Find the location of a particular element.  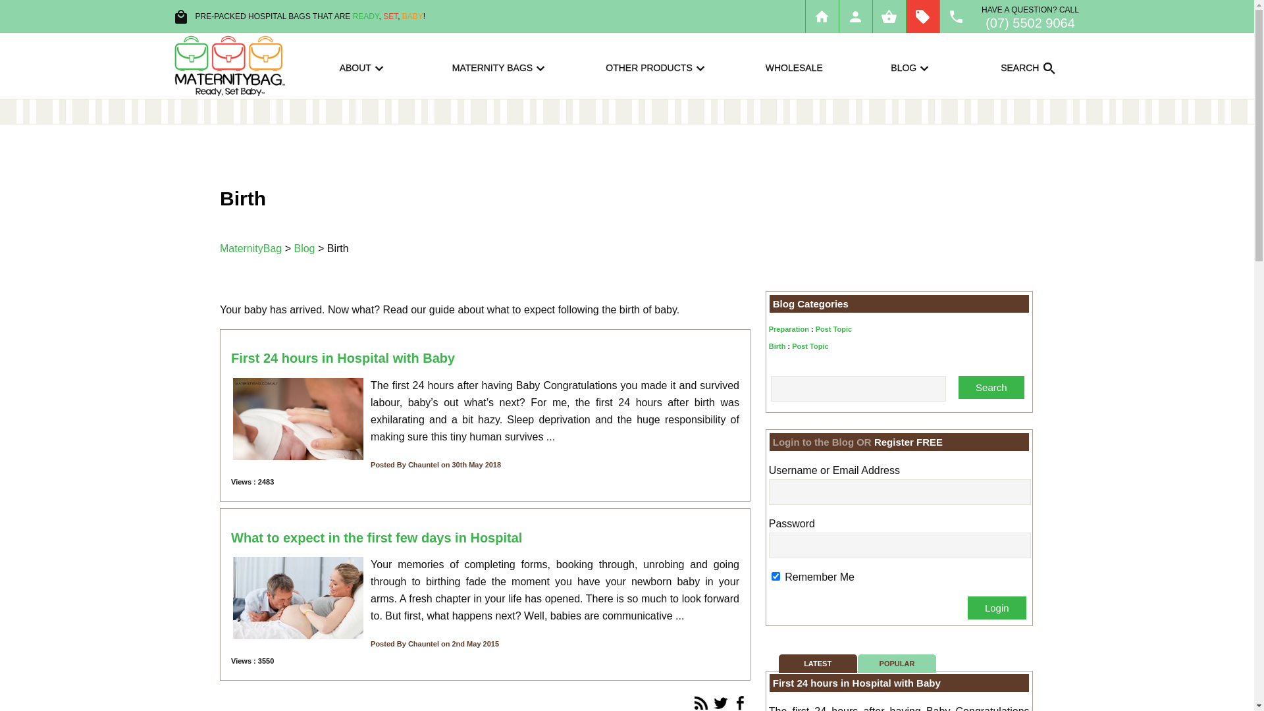

BLOGexpand_more is located at coordinates (912, 67).